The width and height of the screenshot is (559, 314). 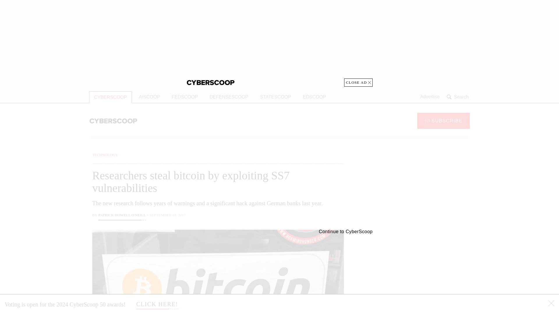 I want to click on 3rd party ad content, so click(x=423, y=270).